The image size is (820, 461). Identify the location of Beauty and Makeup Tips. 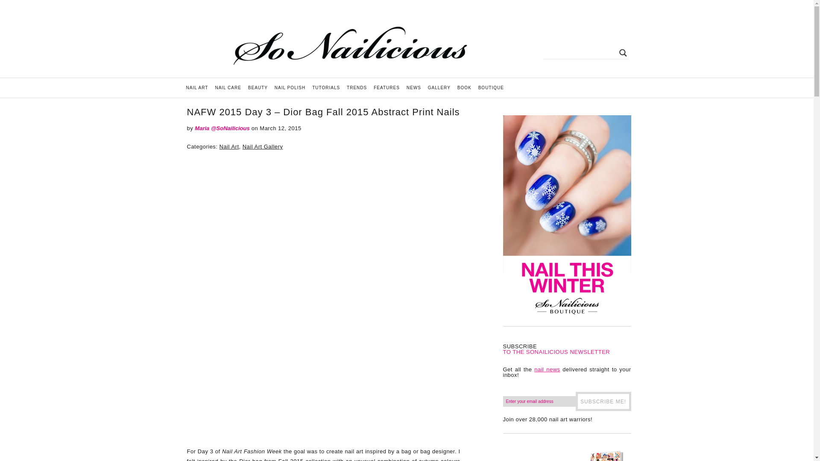
(258, 88).